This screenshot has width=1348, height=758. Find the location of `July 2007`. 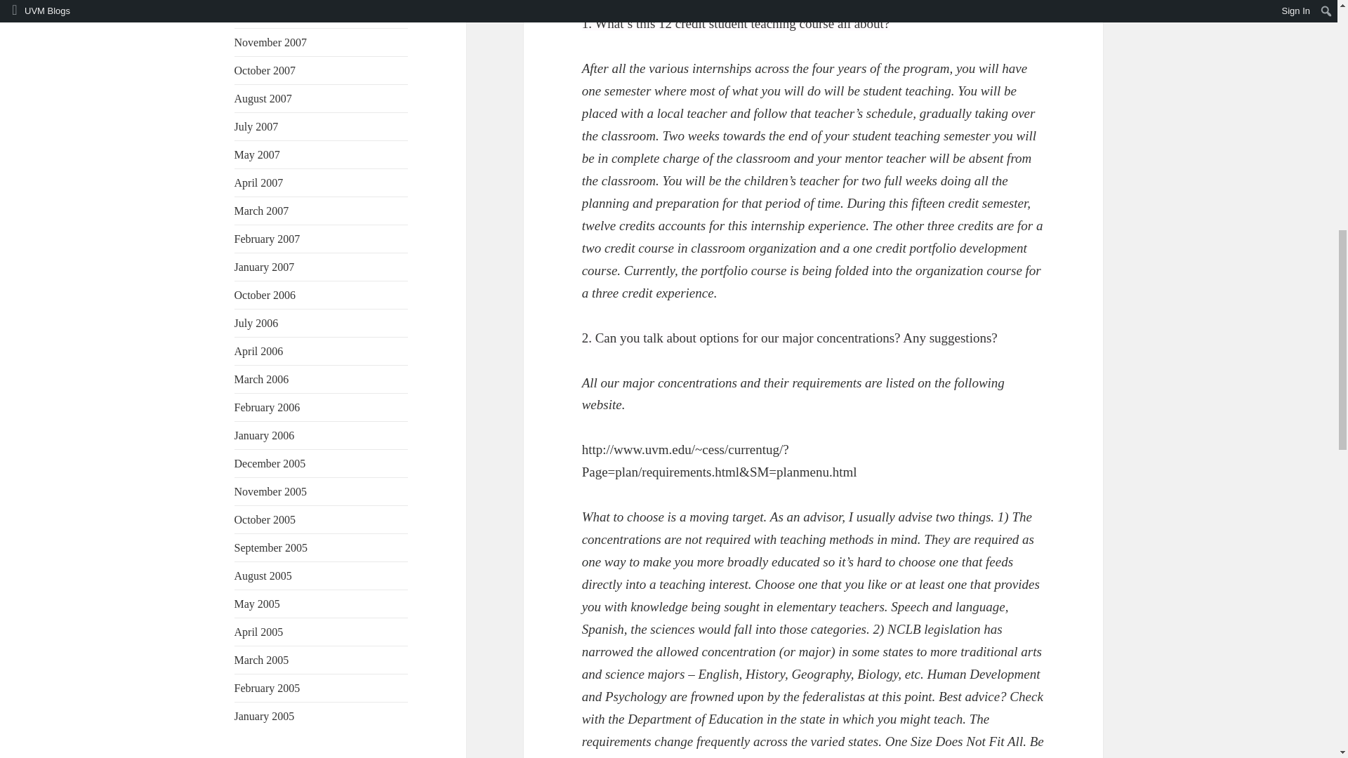

July 2007 is located at coordinates (257, 126).